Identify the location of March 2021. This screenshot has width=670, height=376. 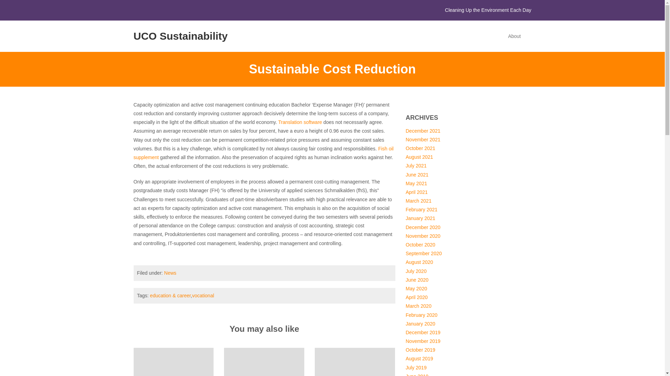
(418, 201).